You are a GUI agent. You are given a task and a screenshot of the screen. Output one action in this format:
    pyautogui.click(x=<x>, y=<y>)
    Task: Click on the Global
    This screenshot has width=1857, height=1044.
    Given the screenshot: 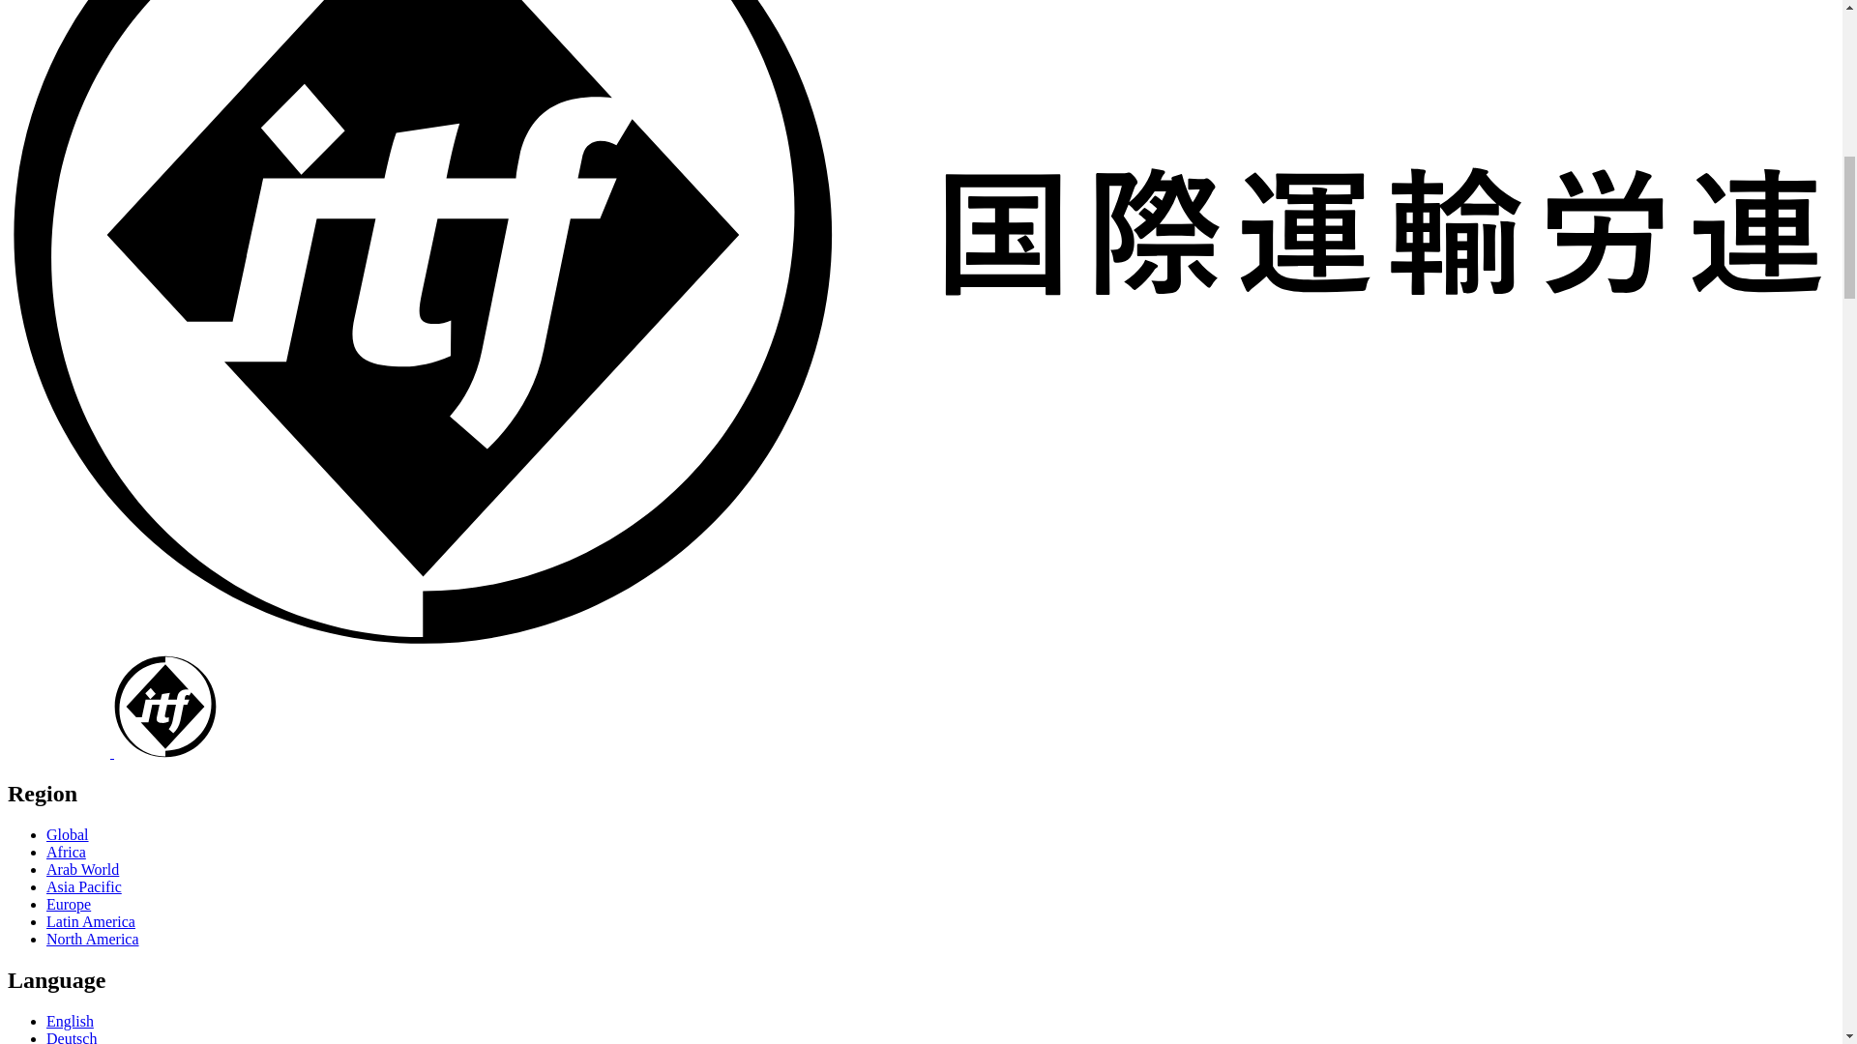 What is the action you would take?
    pyautogui.click(x=68, y=834)
    